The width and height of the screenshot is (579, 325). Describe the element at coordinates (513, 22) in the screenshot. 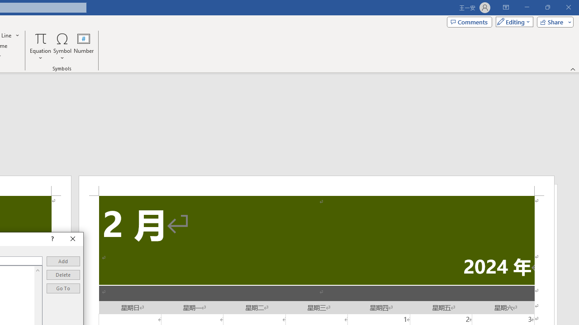

I see `Mode` at that location.